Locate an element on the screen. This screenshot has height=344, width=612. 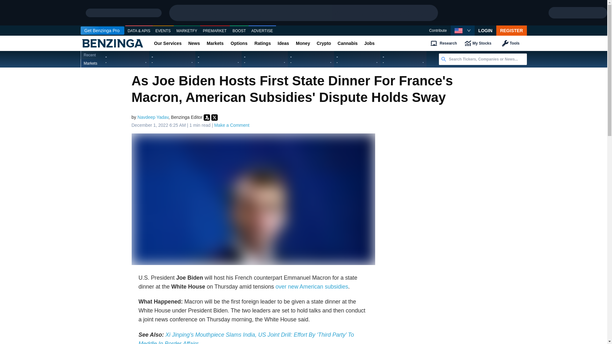
MARKETFY is located at coordinates (187, 31).